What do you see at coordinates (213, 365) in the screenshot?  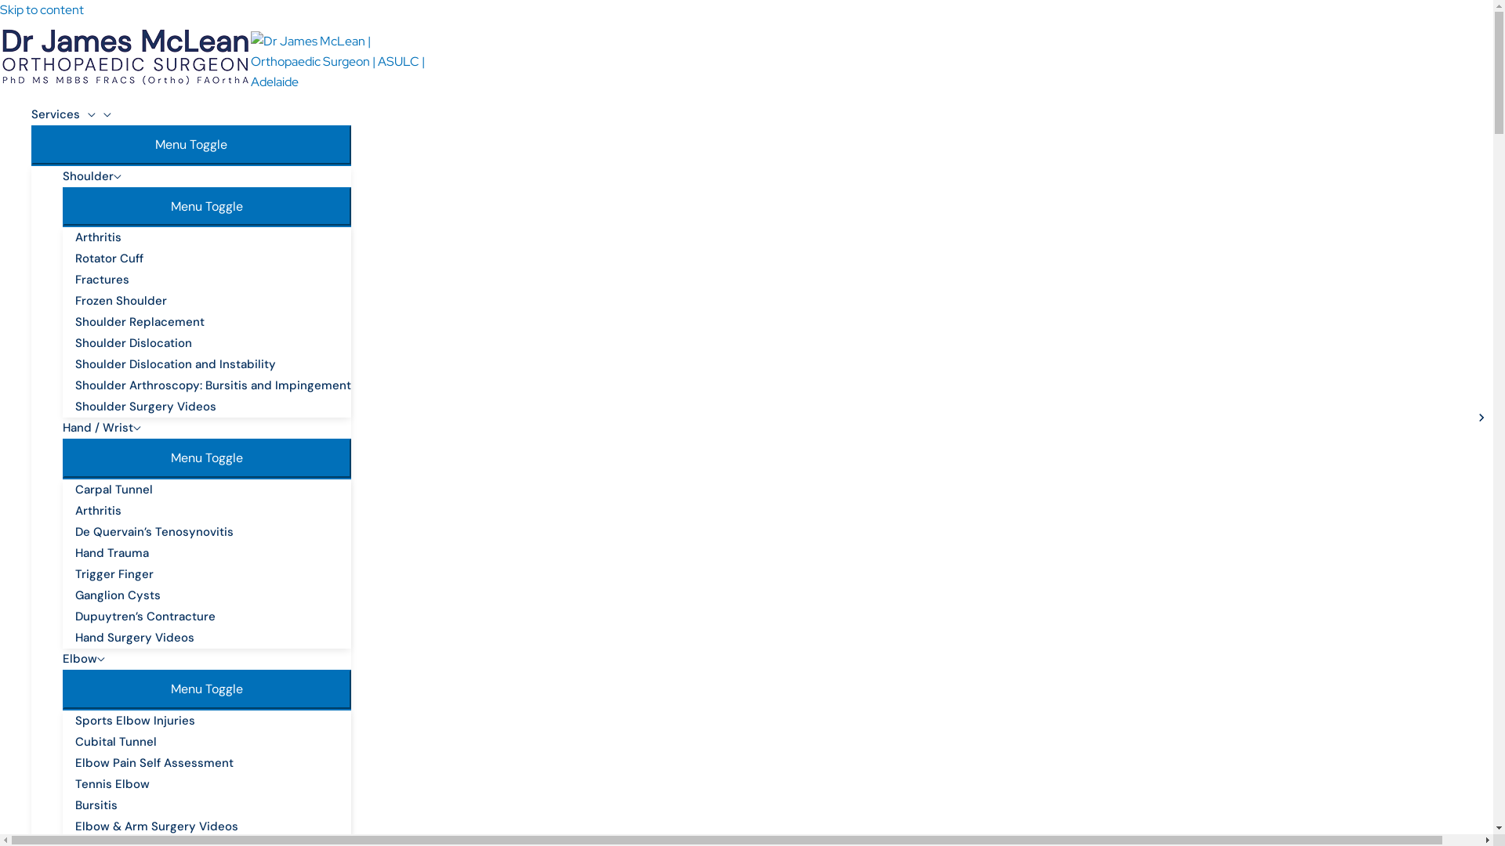 I see `Shoulder Dislocation and Instability` at bounding box center [213, 365].